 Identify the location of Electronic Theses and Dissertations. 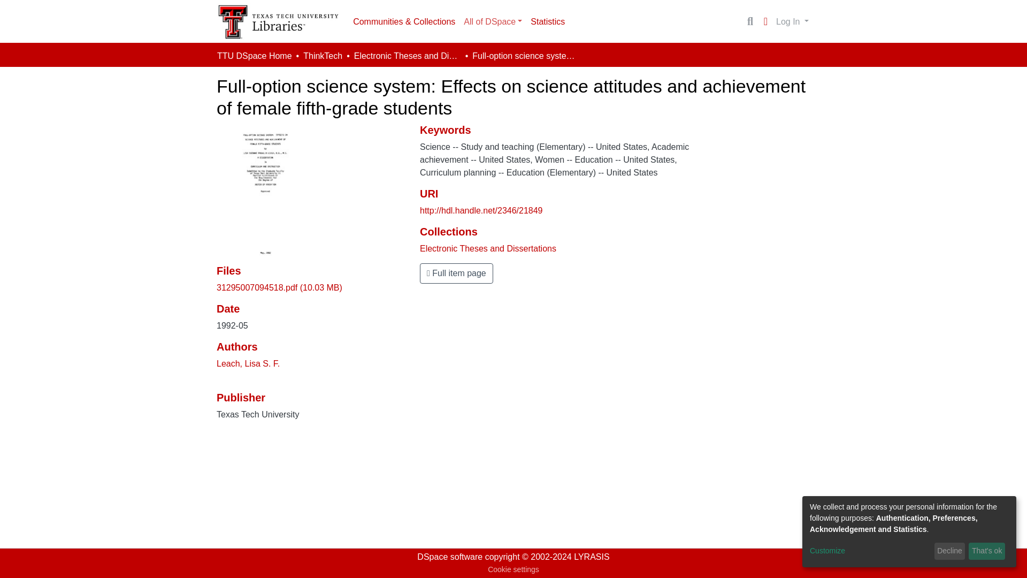
(408, 56).